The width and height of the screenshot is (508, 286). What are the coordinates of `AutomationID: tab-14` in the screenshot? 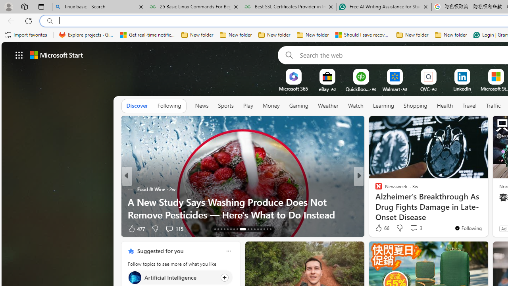 It's located at (218, 229).